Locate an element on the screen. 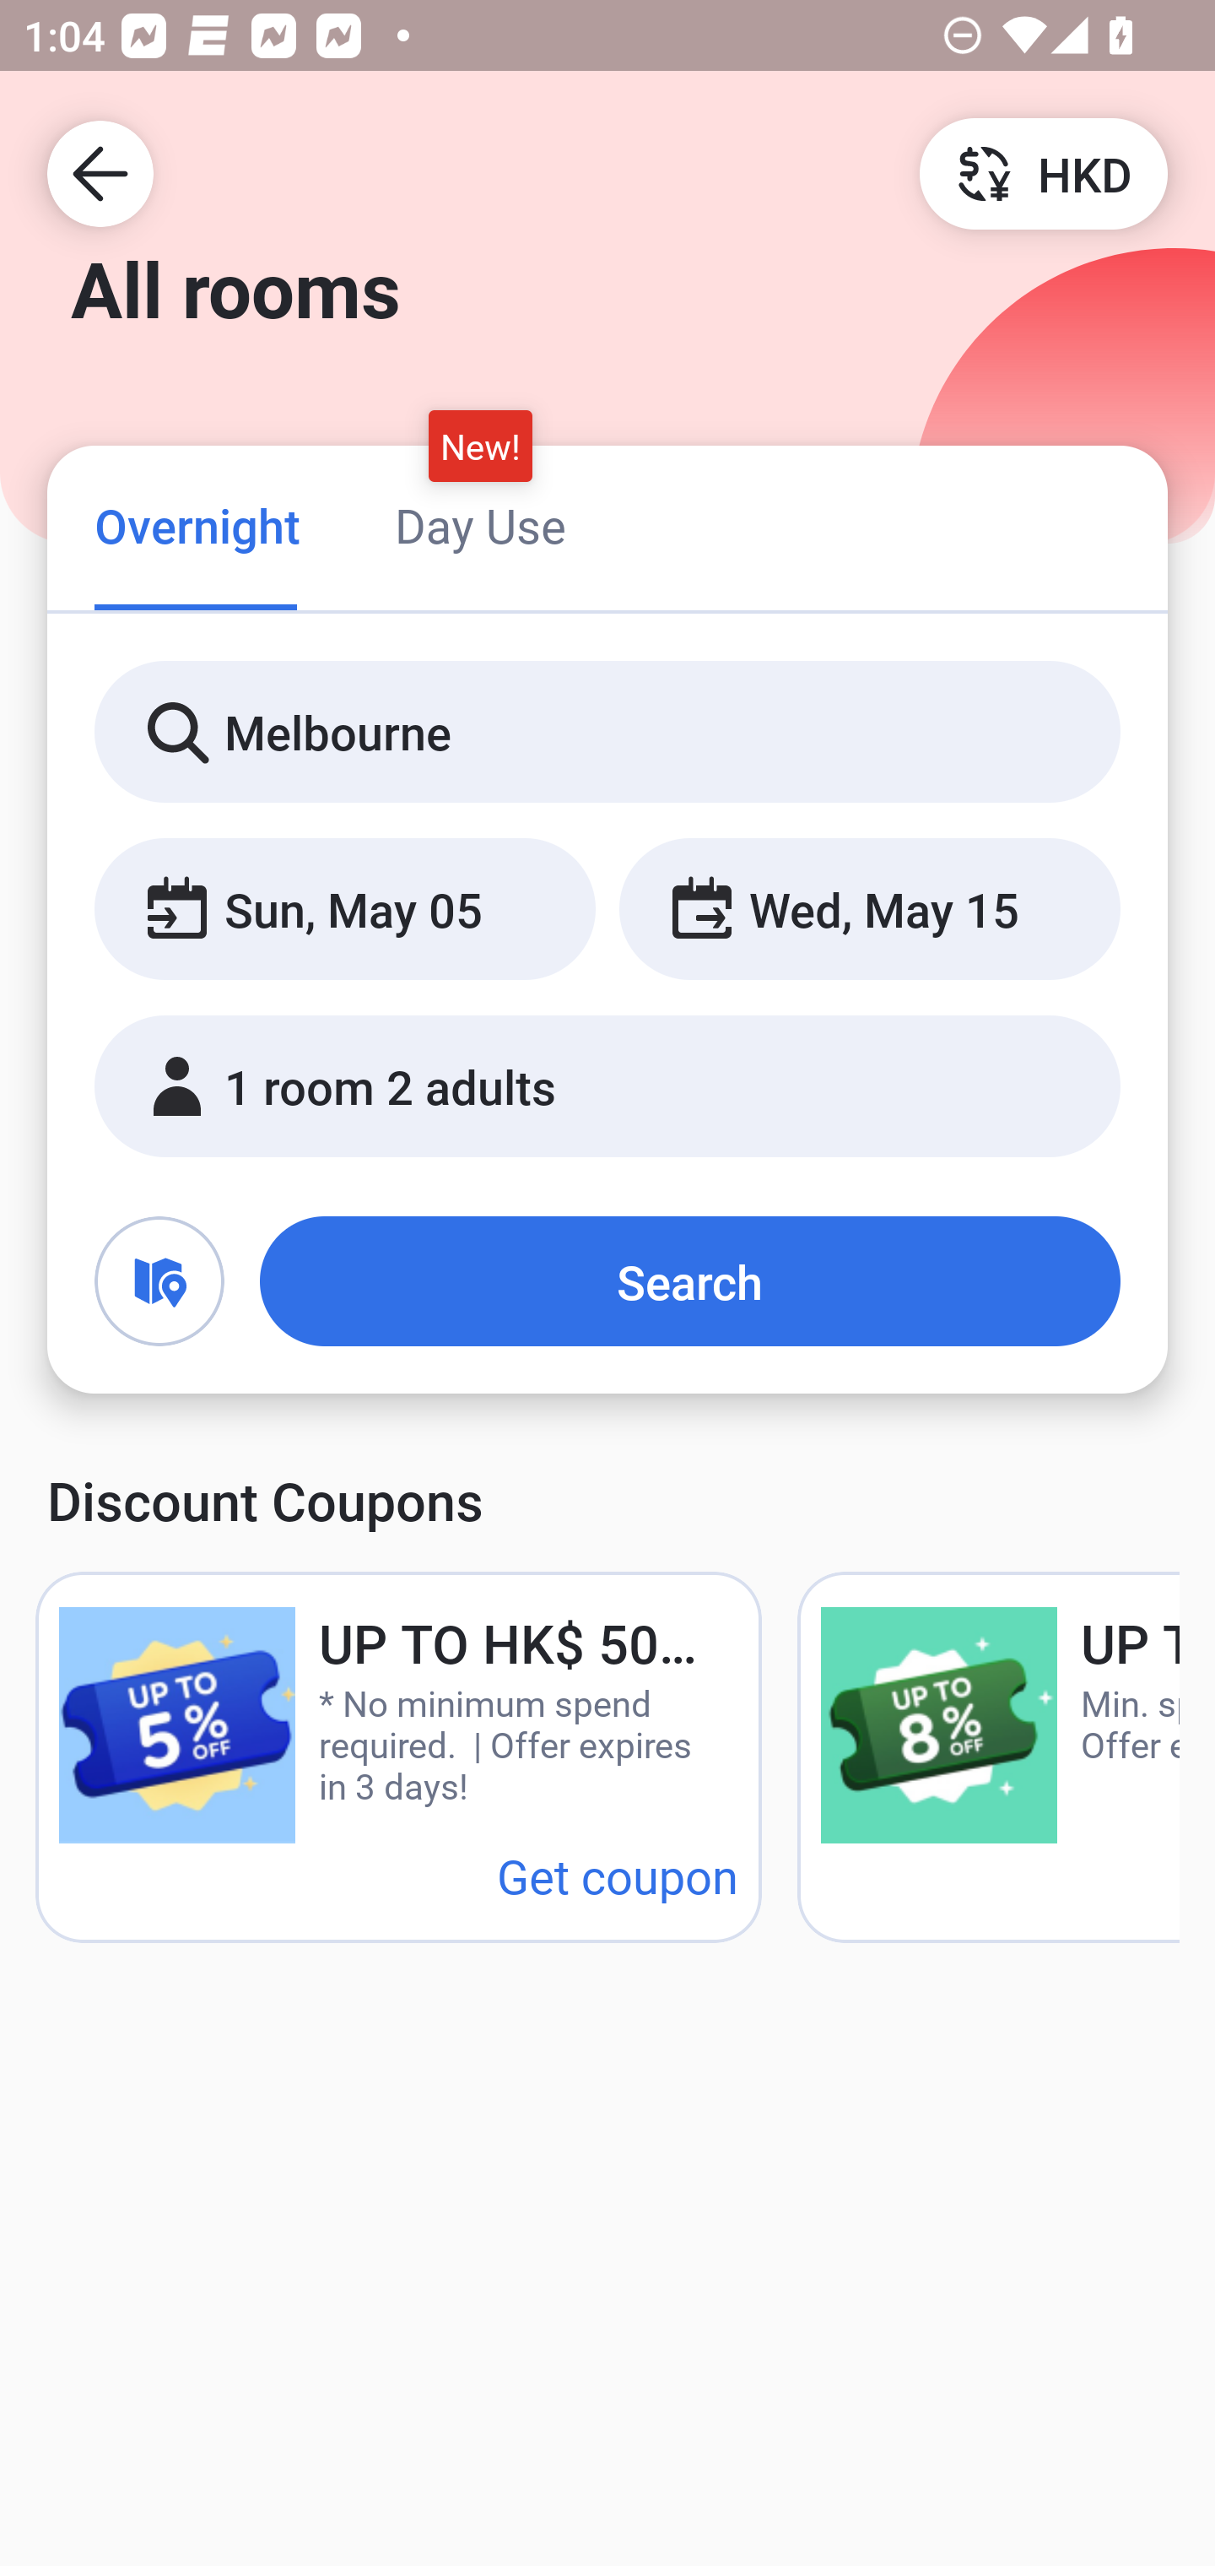  Day Use is located at coordinates (480, 525).